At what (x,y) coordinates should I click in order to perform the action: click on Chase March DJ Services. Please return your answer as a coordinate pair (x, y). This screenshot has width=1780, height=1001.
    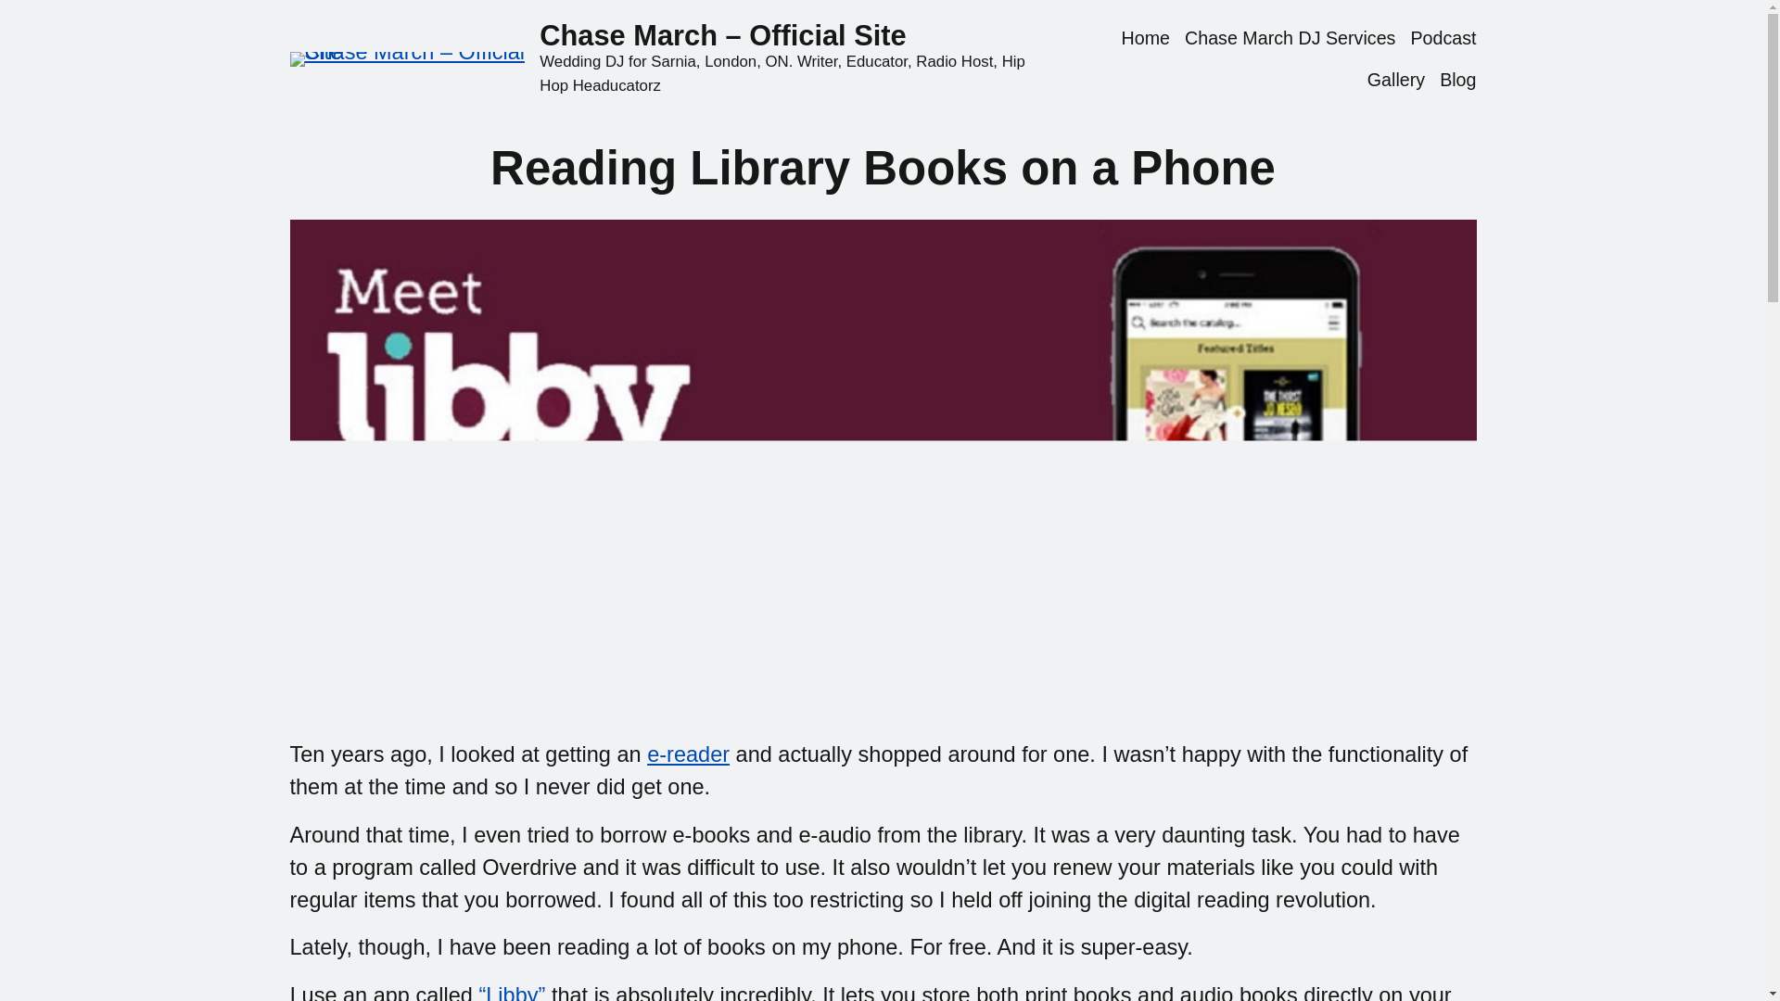
    Looking at the image, I should click on (1290, 39).